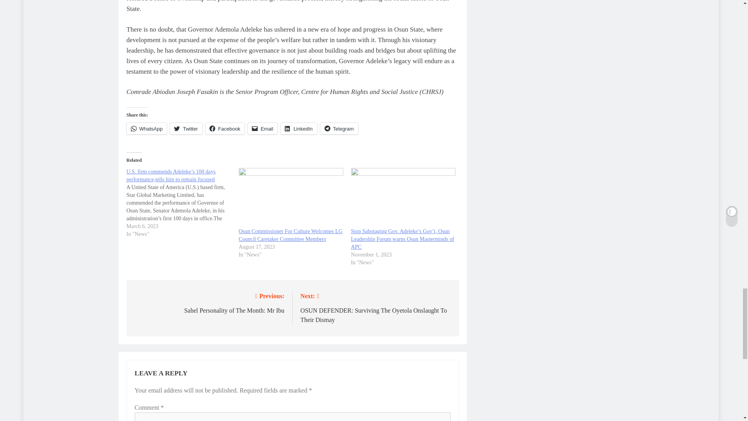 This screenshot has width=748, height=421. Describe the element at coordinates (224, 129) in the screenshot. I see `Facebook` at that location.